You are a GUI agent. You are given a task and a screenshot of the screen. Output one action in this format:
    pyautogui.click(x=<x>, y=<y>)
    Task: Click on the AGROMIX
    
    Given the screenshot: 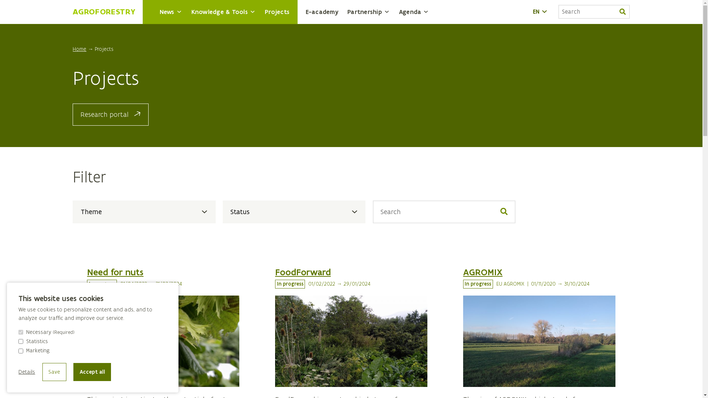 What is the action you would take?
    pyautogui.click(x=483, y=272)
    